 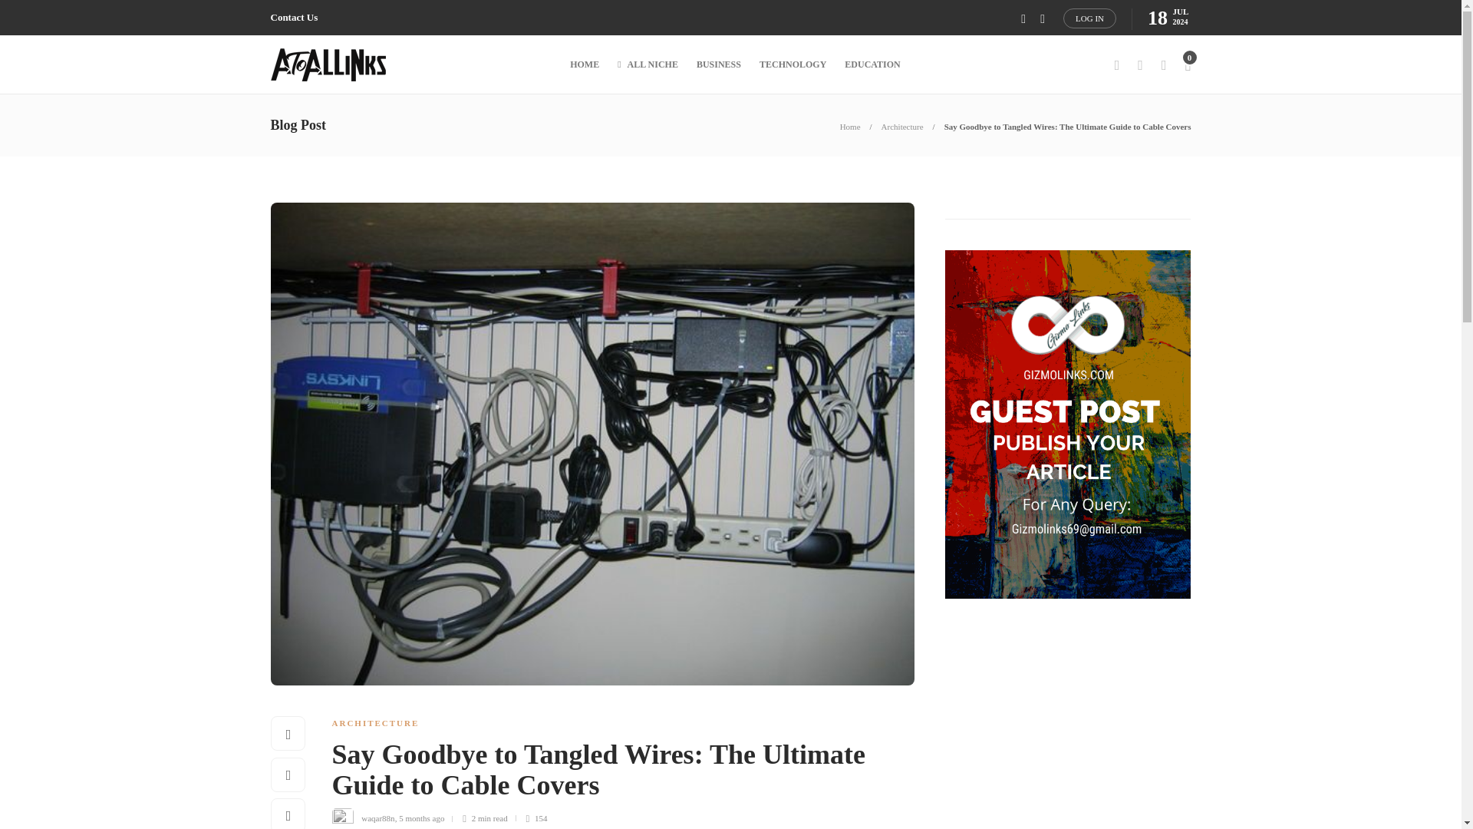 What do you see at coordinates (850, 126) in the screenshot?
I see `Home` at bounding box center [850, 126].